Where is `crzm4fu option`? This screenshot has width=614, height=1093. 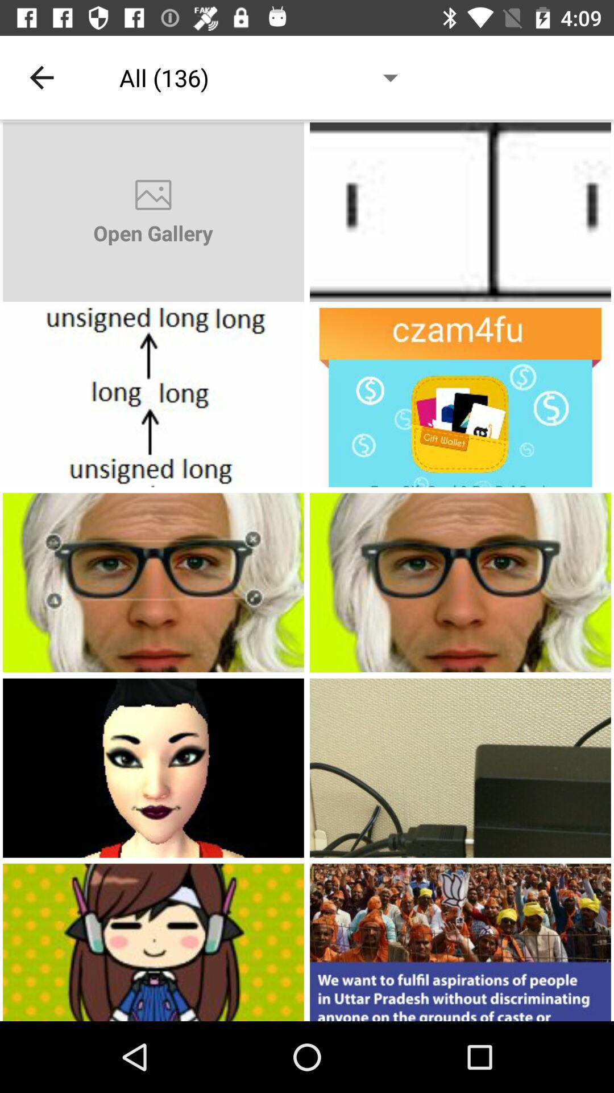 crzm4fu option is located at coordinates (460, 397).